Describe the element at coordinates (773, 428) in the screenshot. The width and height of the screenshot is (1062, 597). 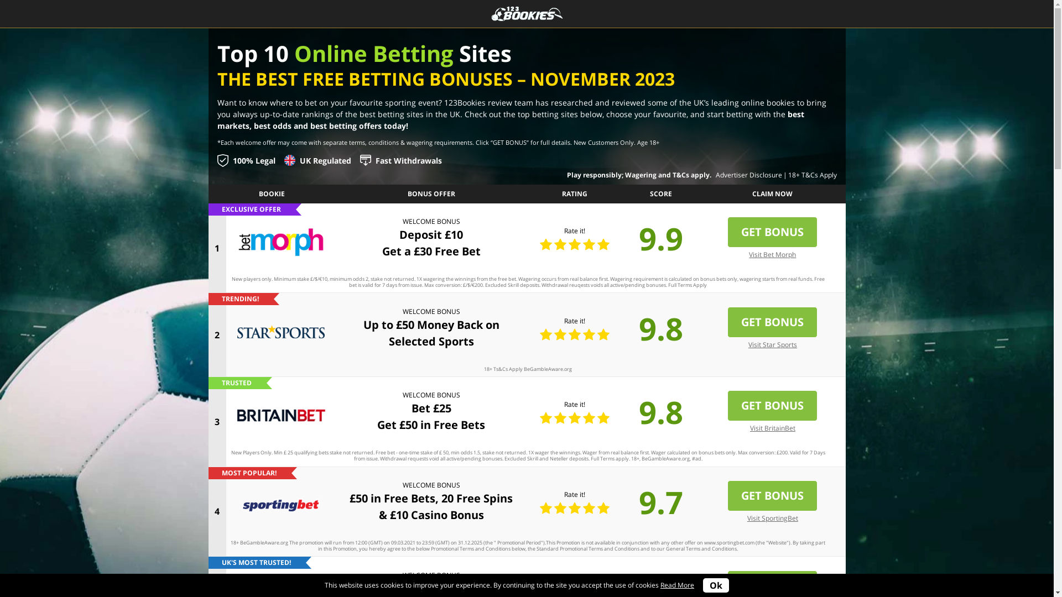
I see `Visit BritainBet` at that location.